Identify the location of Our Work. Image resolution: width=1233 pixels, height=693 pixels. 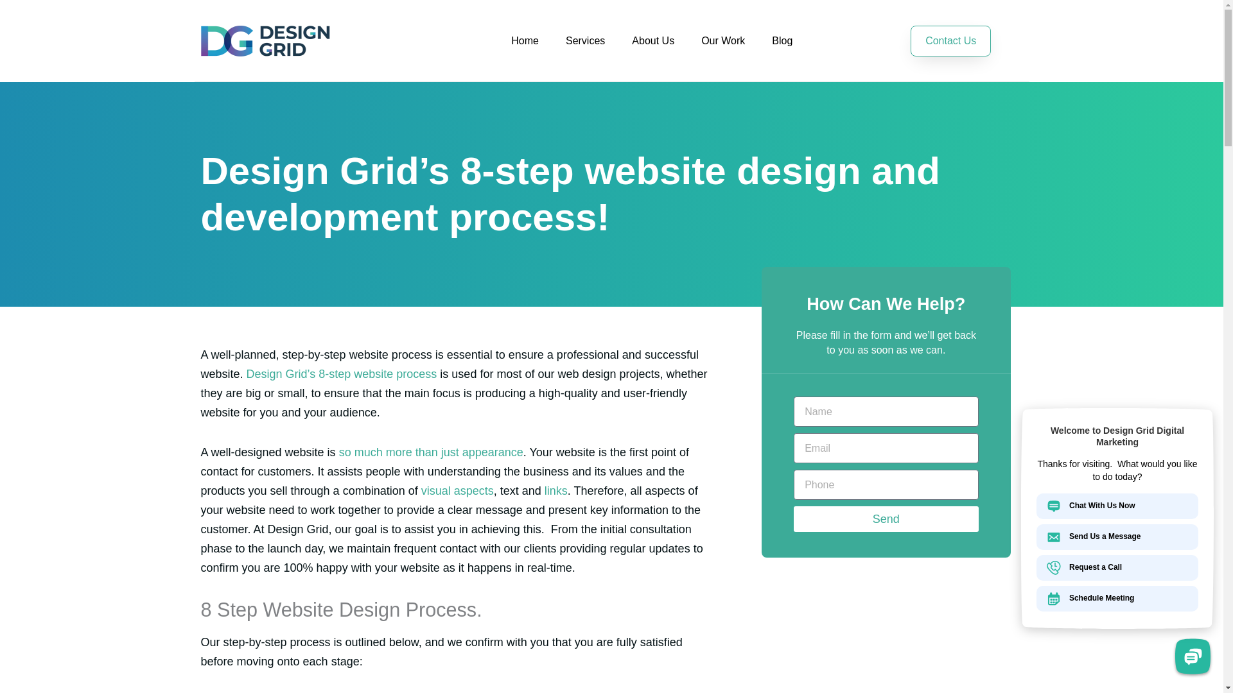
(723, 41).